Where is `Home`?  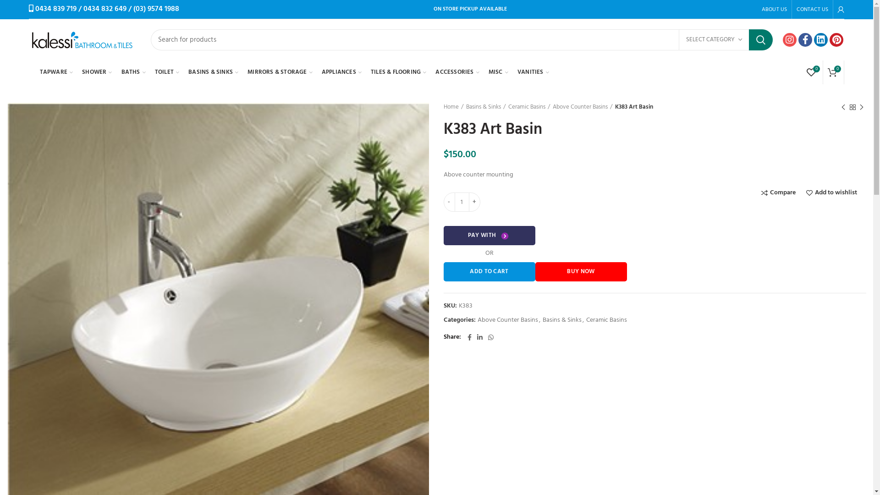 Home is located at coordinates (454, 107).